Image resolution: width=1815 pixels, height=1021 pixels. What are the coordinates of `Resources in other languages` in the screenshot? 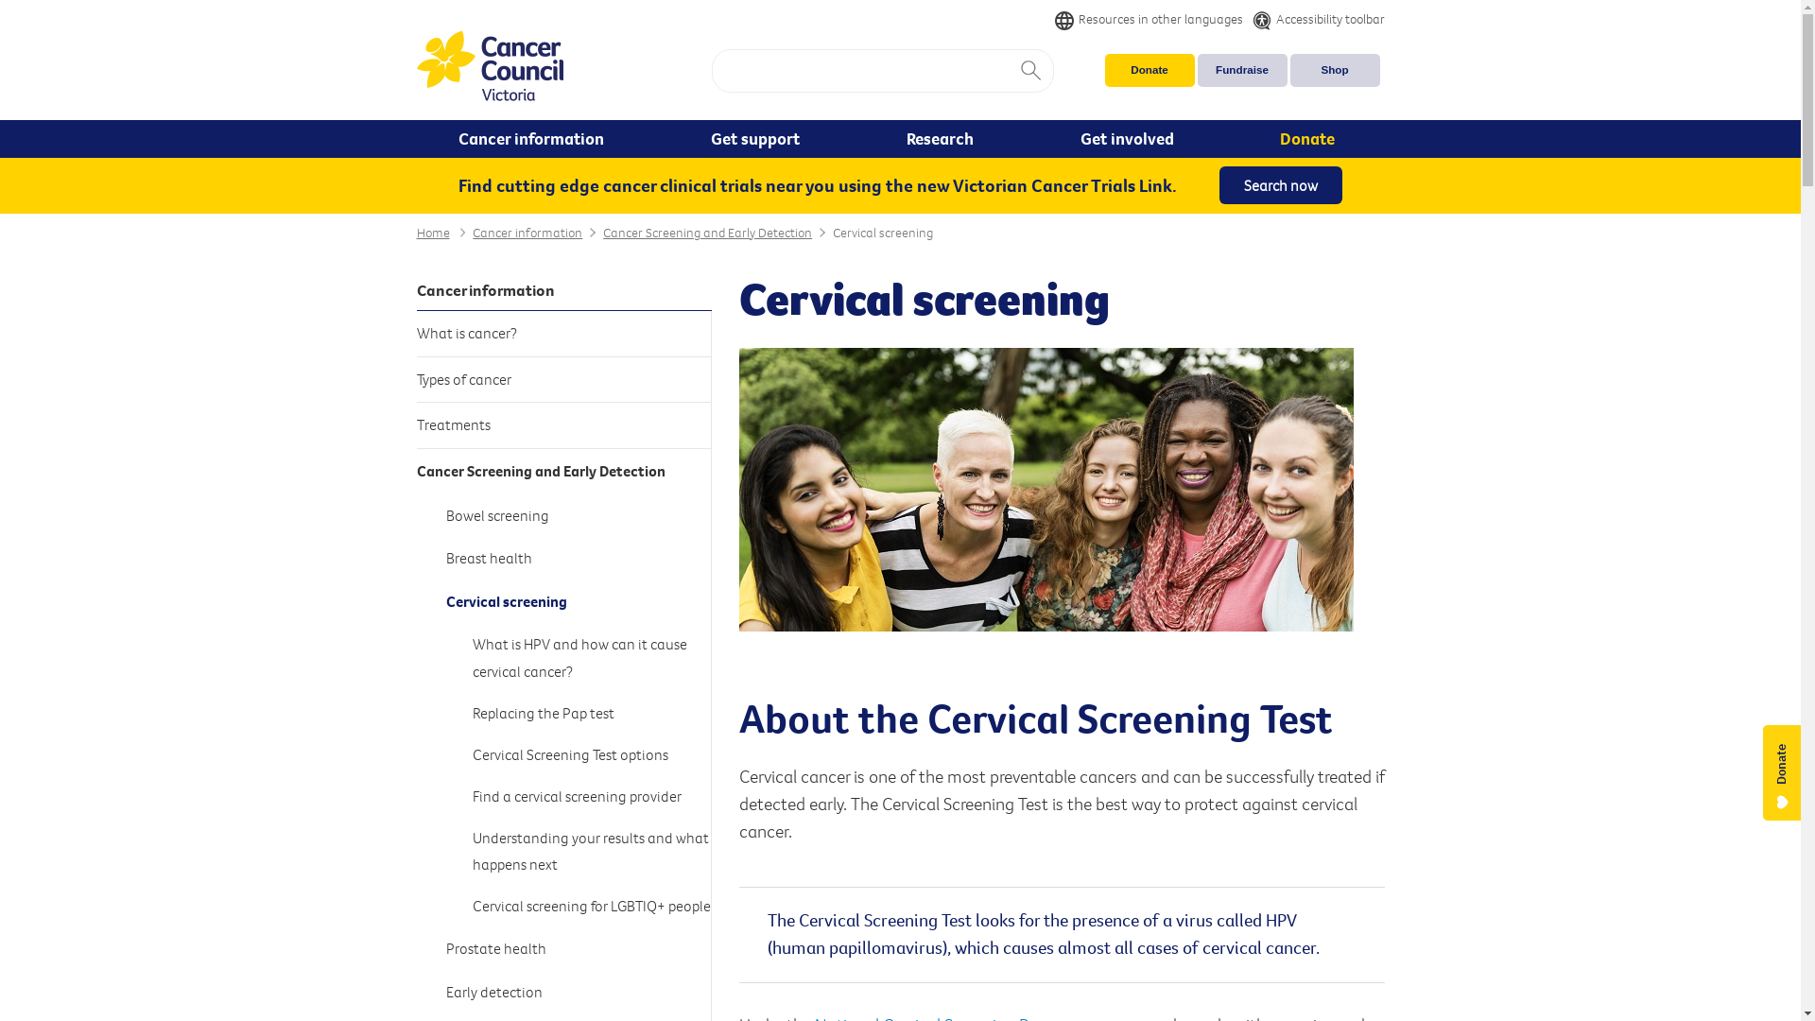 It's located at (1149, 19).